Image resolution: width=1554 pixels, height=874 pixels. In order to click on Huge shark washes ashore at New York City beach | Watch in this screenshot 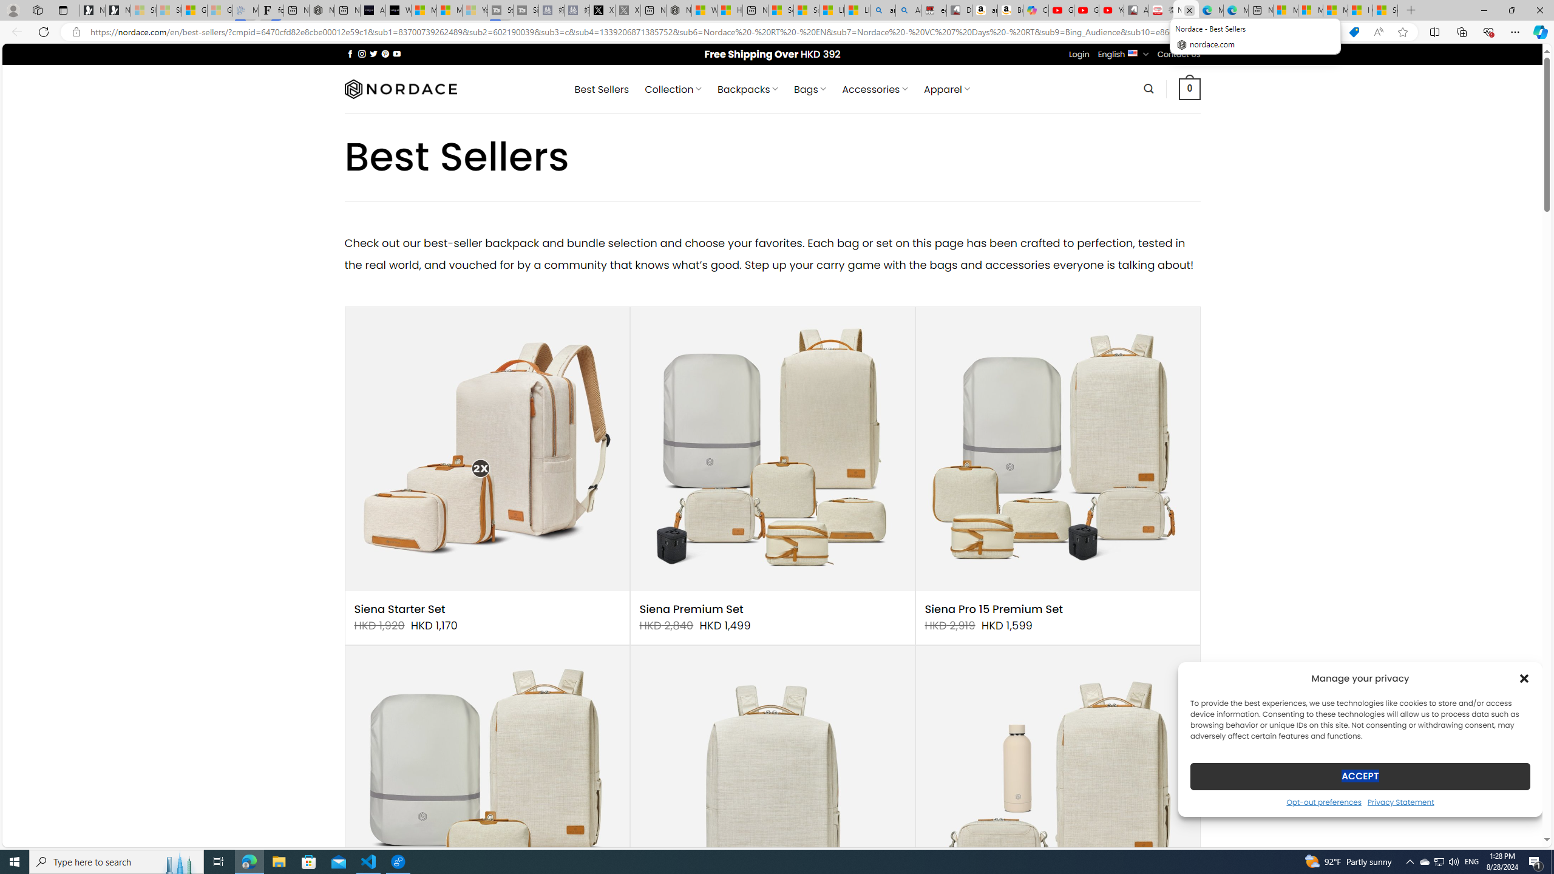, I will do `click(730, 10)`.